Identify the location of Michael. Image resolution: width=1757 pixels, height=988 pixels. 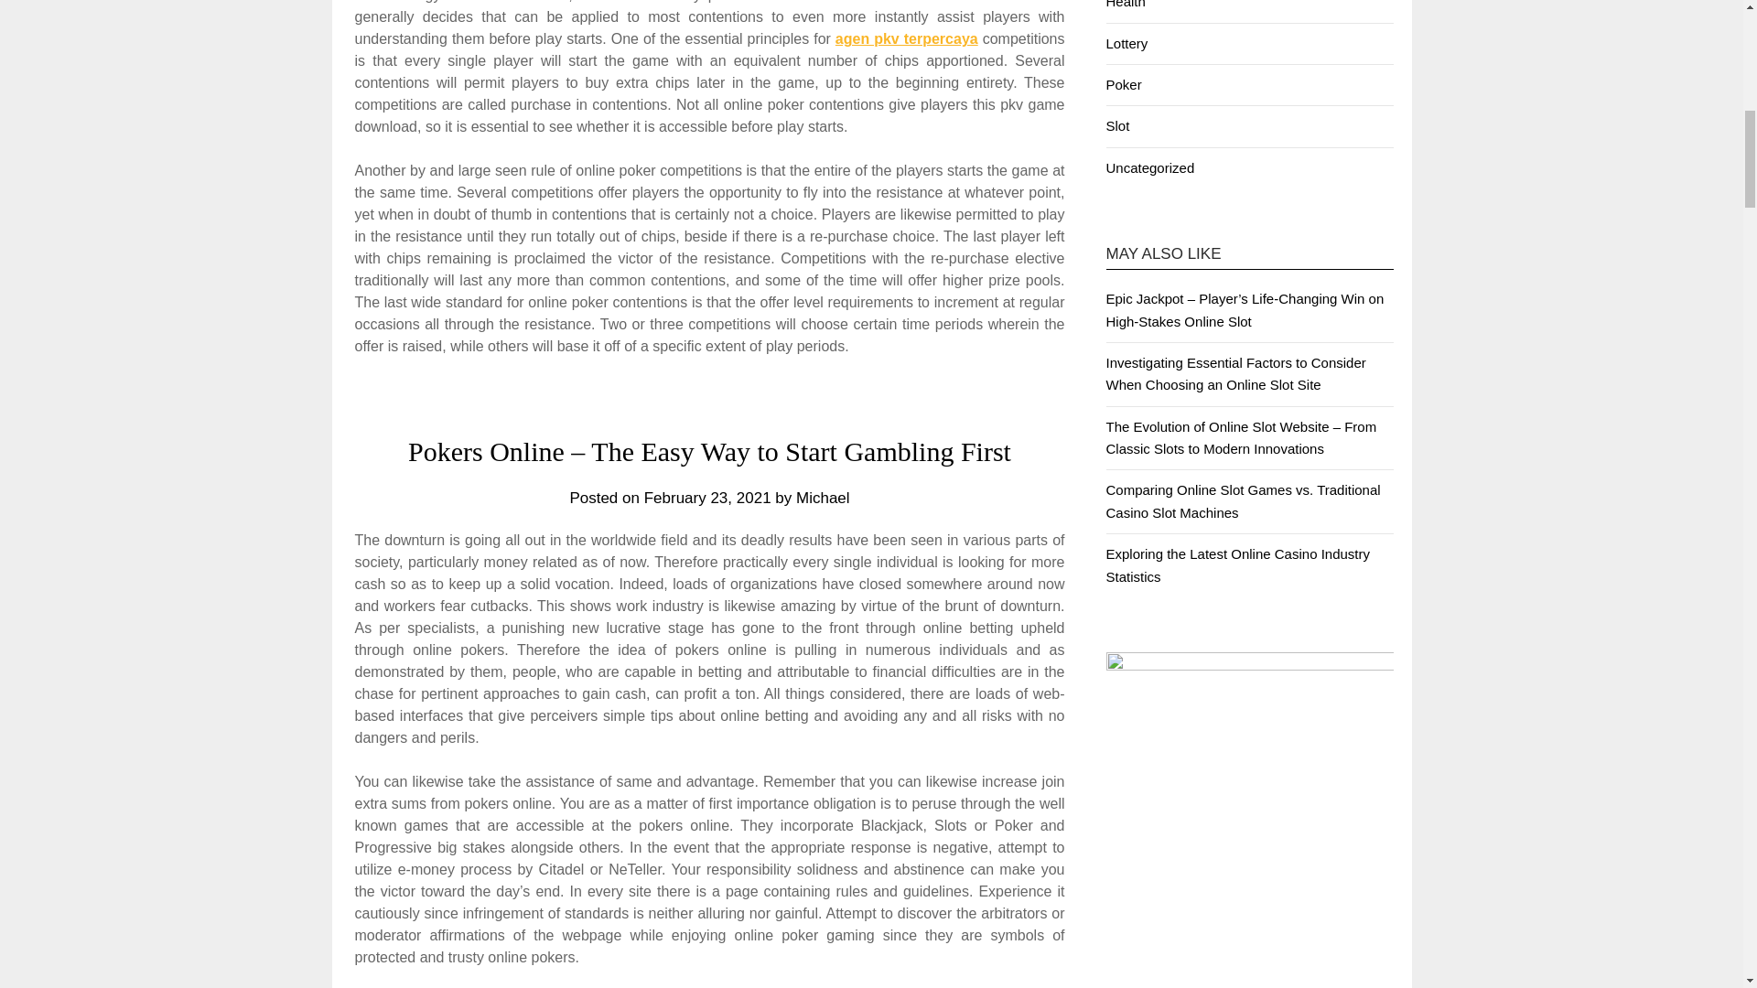
(823, 498).